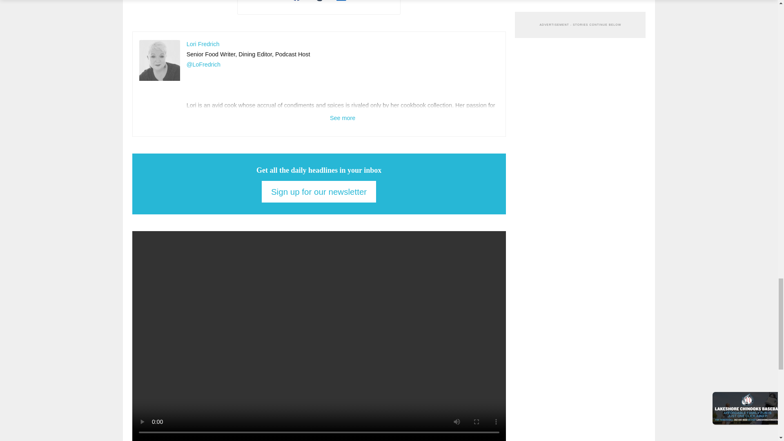  What do you see at coordinates (203, 44) in the screenshot?
I see `More articles by Lori Fredrich` at bounding box center [203, 44].